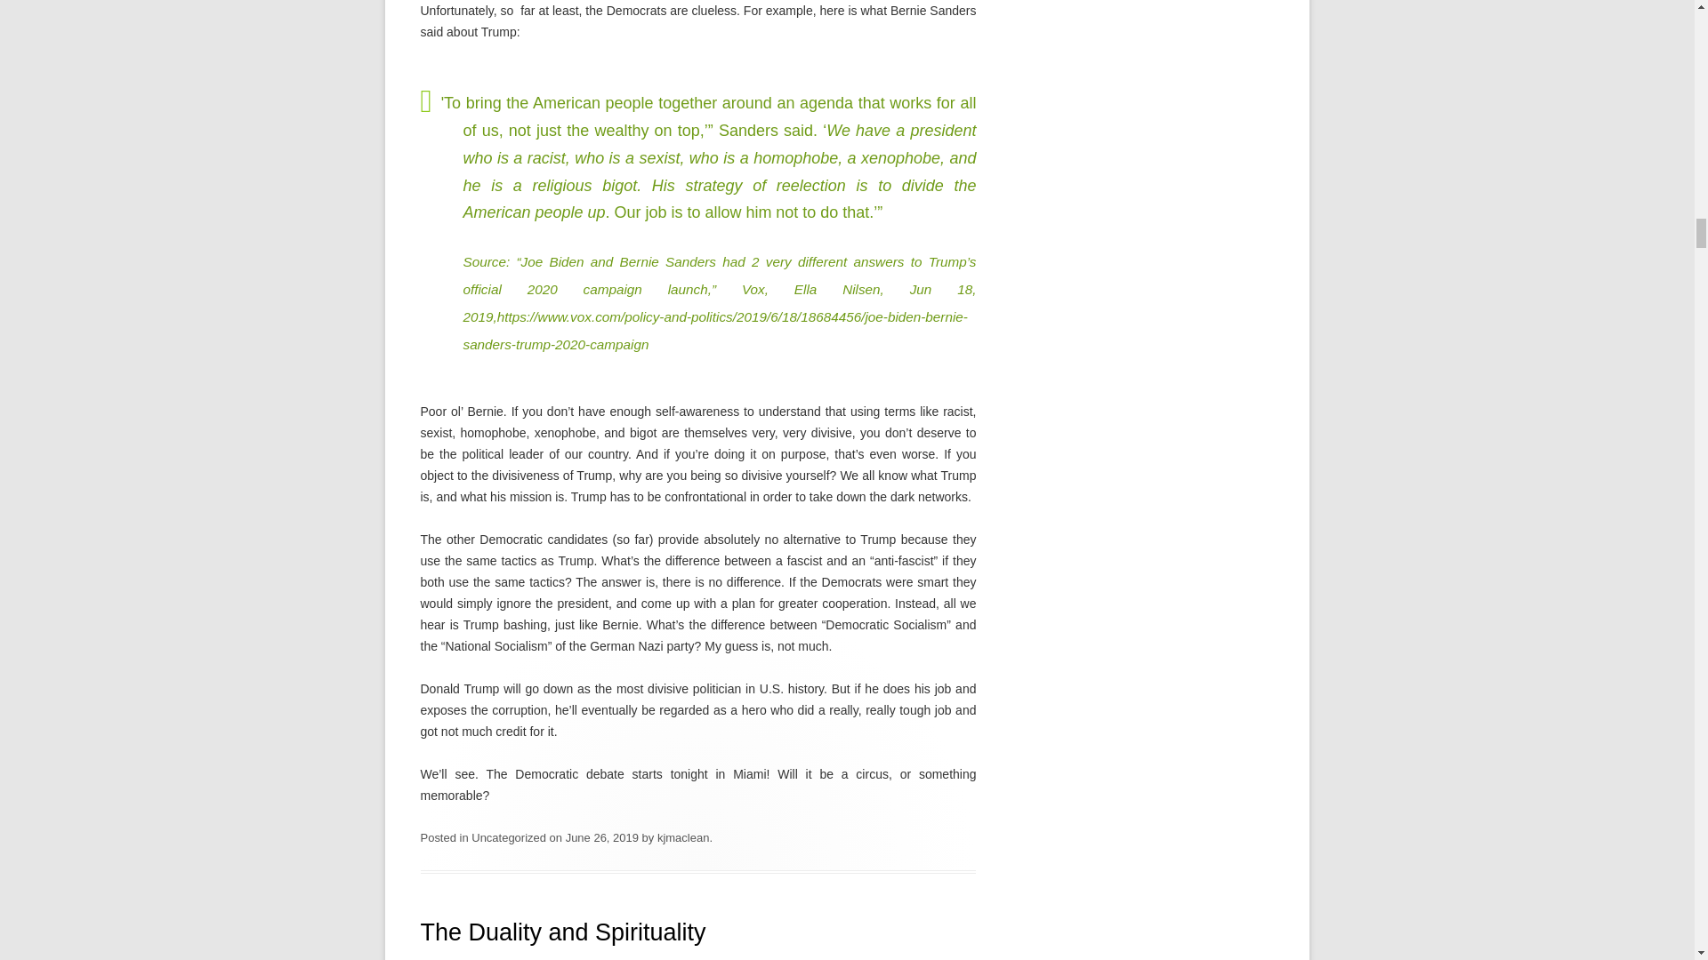 Image resolution: width=1708 pixels, height=960 pixels. Describe the element at coordinates (562, 932) in the screenshot. I see `The Duality and Spirituality` at that location.